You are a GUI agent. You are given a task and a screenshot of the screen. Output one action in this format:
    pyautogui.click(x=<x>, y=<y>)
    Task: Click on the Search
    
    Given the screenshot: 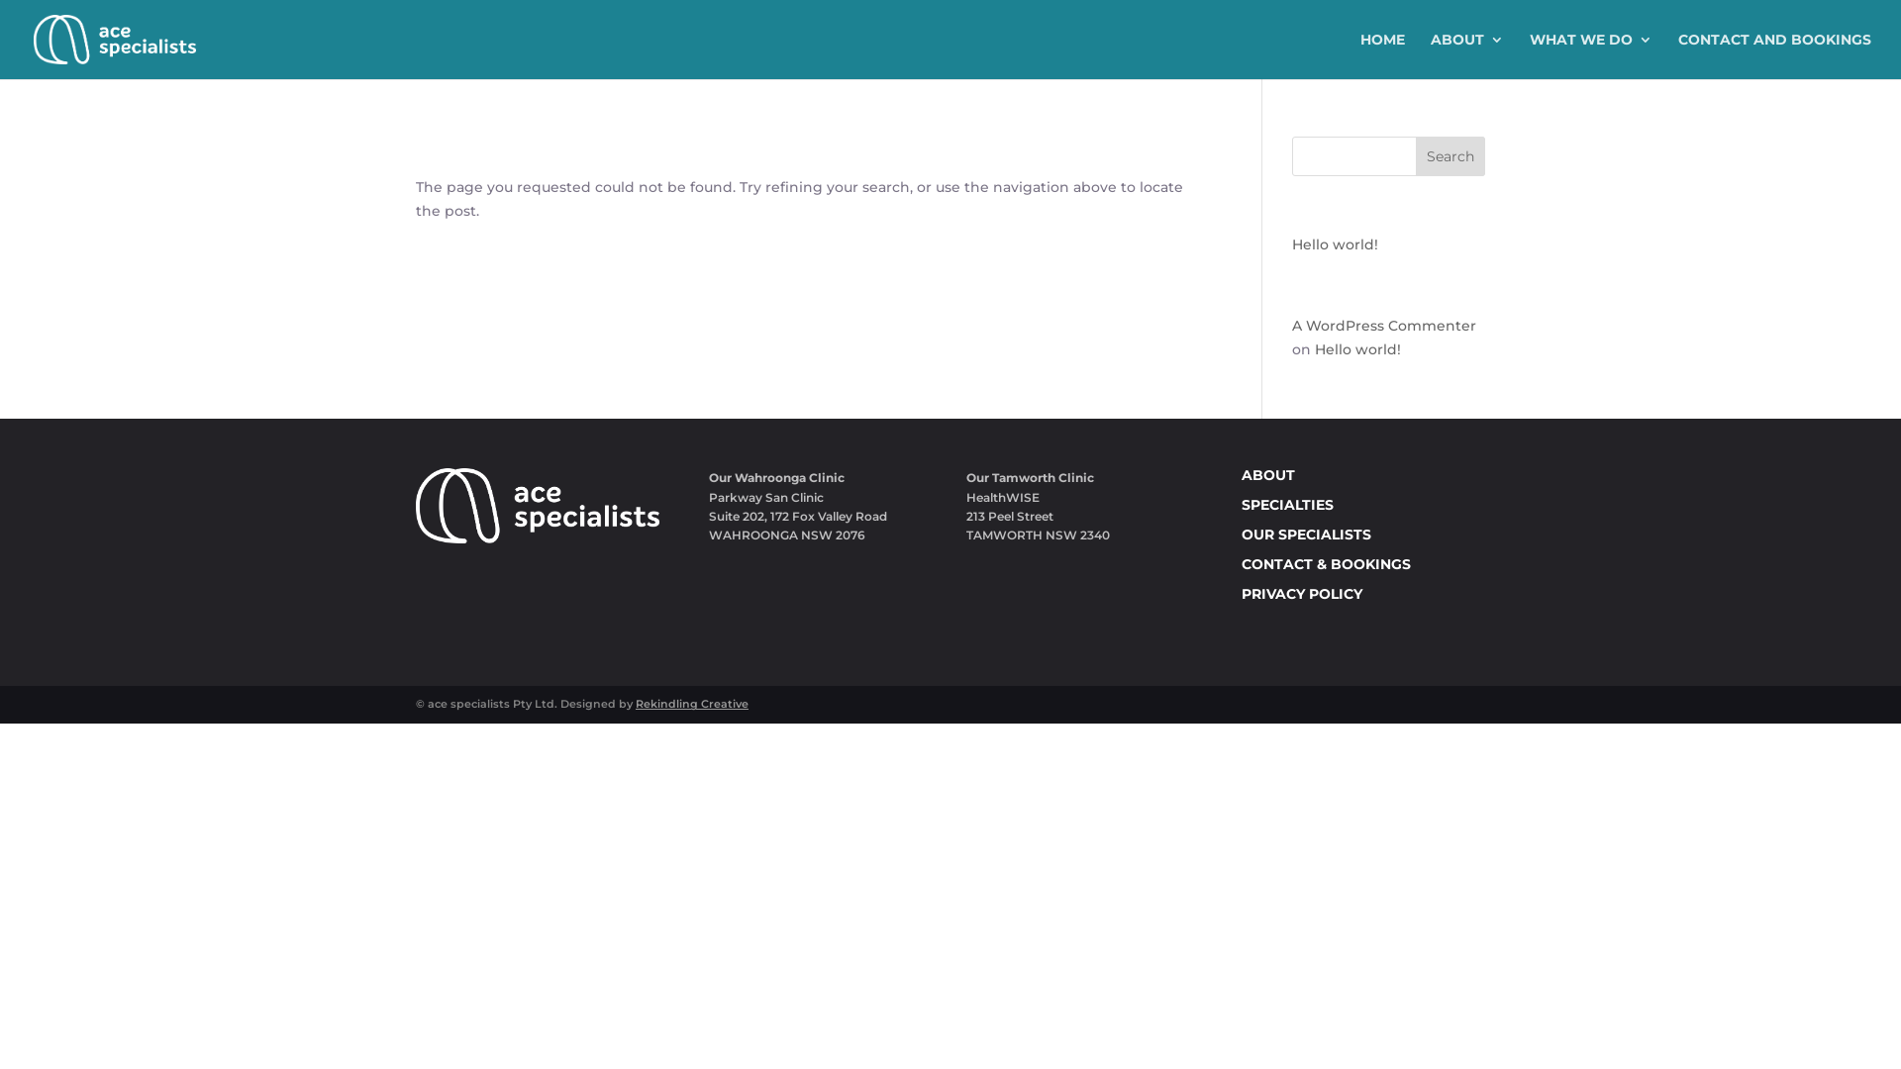 What is the action you would take?
    pyautogui.click(x=1451, y=156)
    